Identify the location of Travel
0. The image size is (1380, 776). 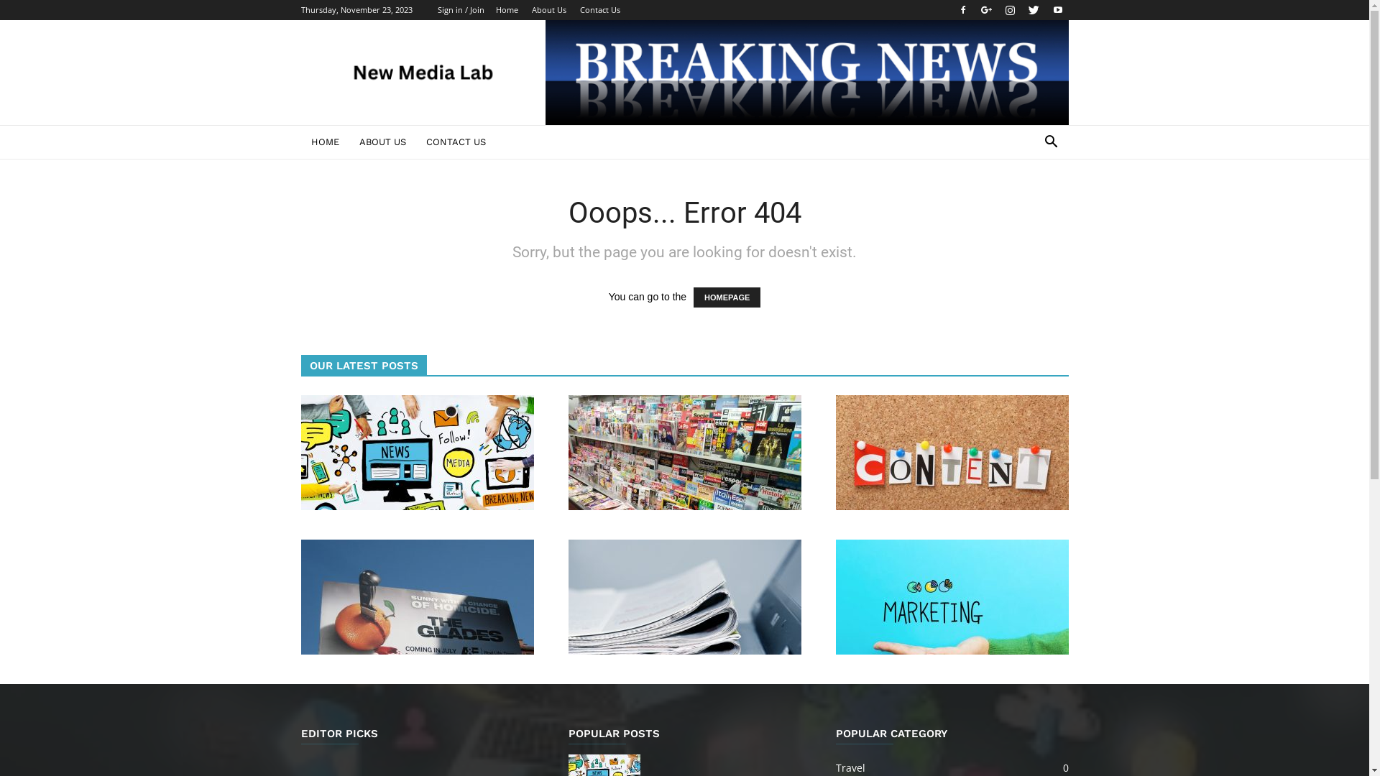
(850, 767).